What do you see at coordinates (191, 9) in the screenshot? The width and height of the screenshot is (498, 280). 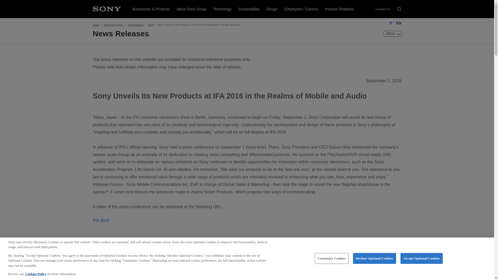 I see `About Sony Group` at bounding box center [191, 9].